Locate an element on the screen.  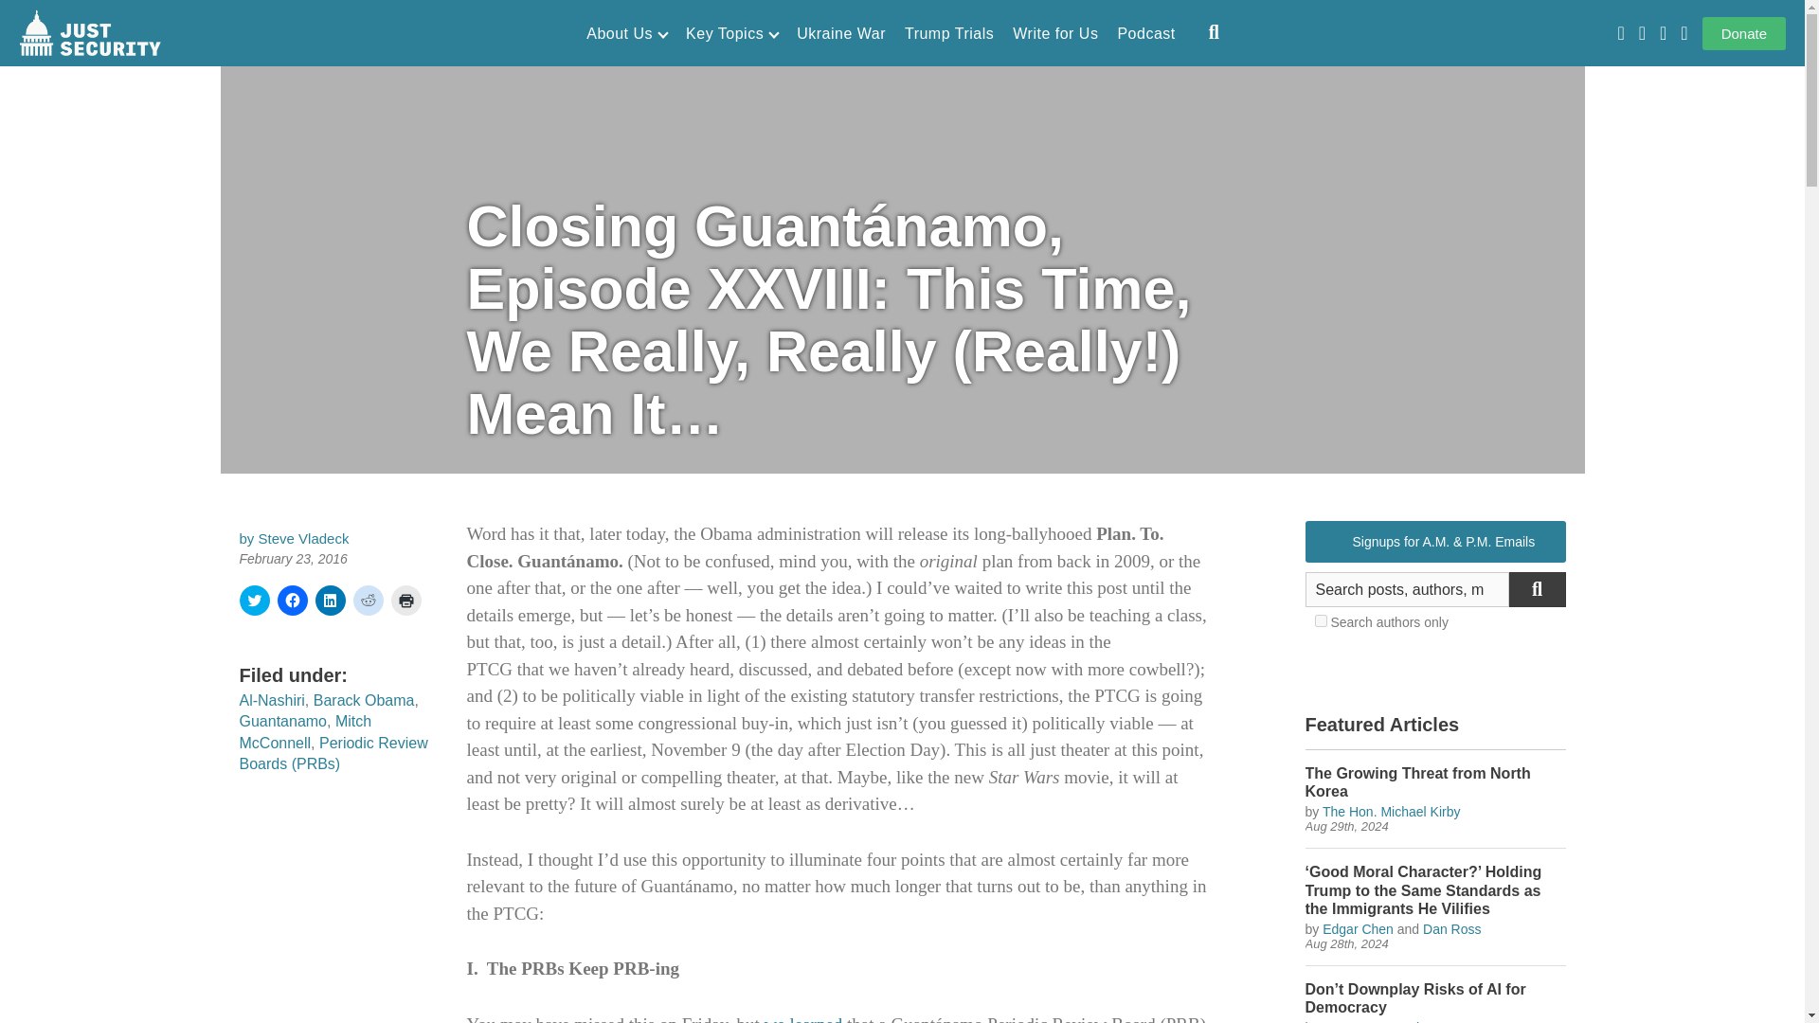
Profile and articles by The Hon. Michael Kirby is located at coordinates (1391, 811).